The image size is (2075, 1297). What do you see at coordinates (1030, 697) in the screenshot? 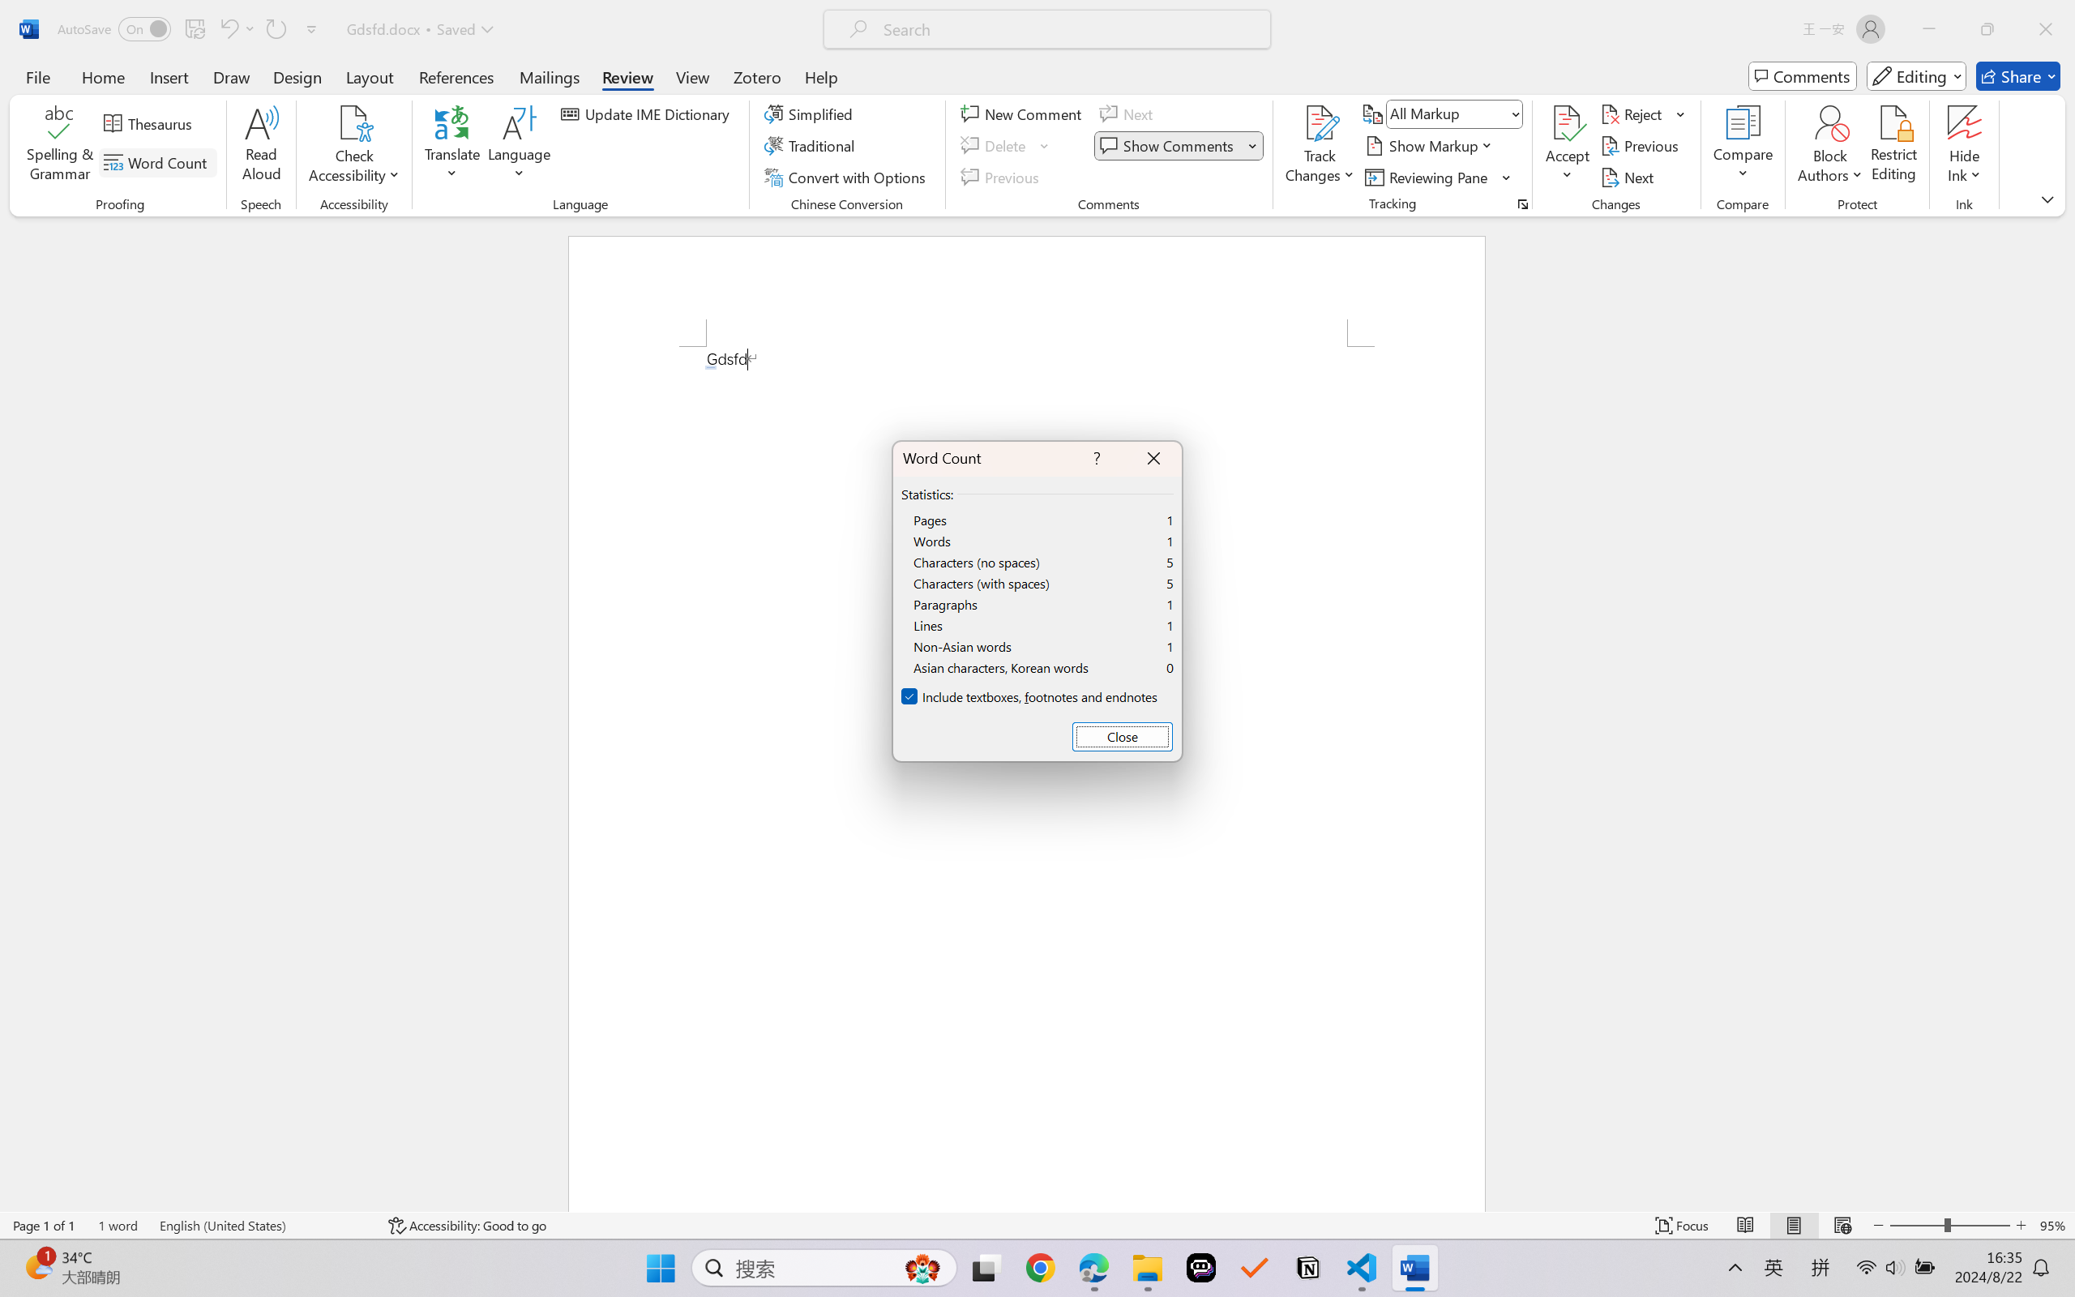
I see `Include textboxes, footnotes and endnotes` at bounding box center [1030, 697].